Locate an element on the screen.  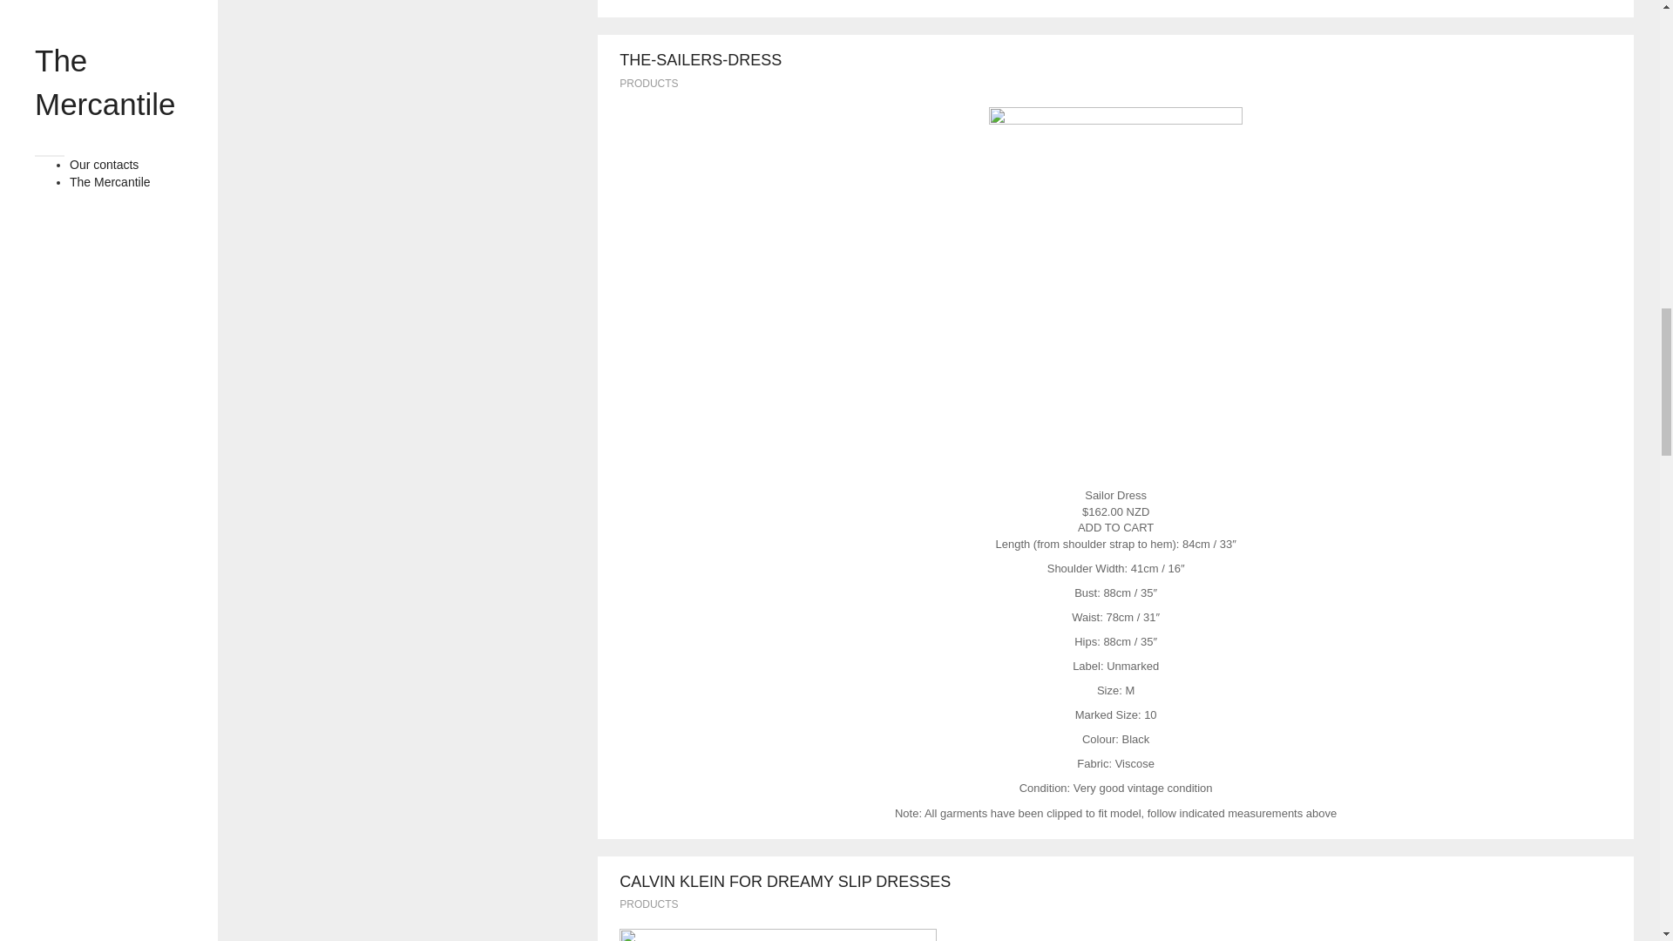
PRODUCTS is located at coordinates (648, 904).